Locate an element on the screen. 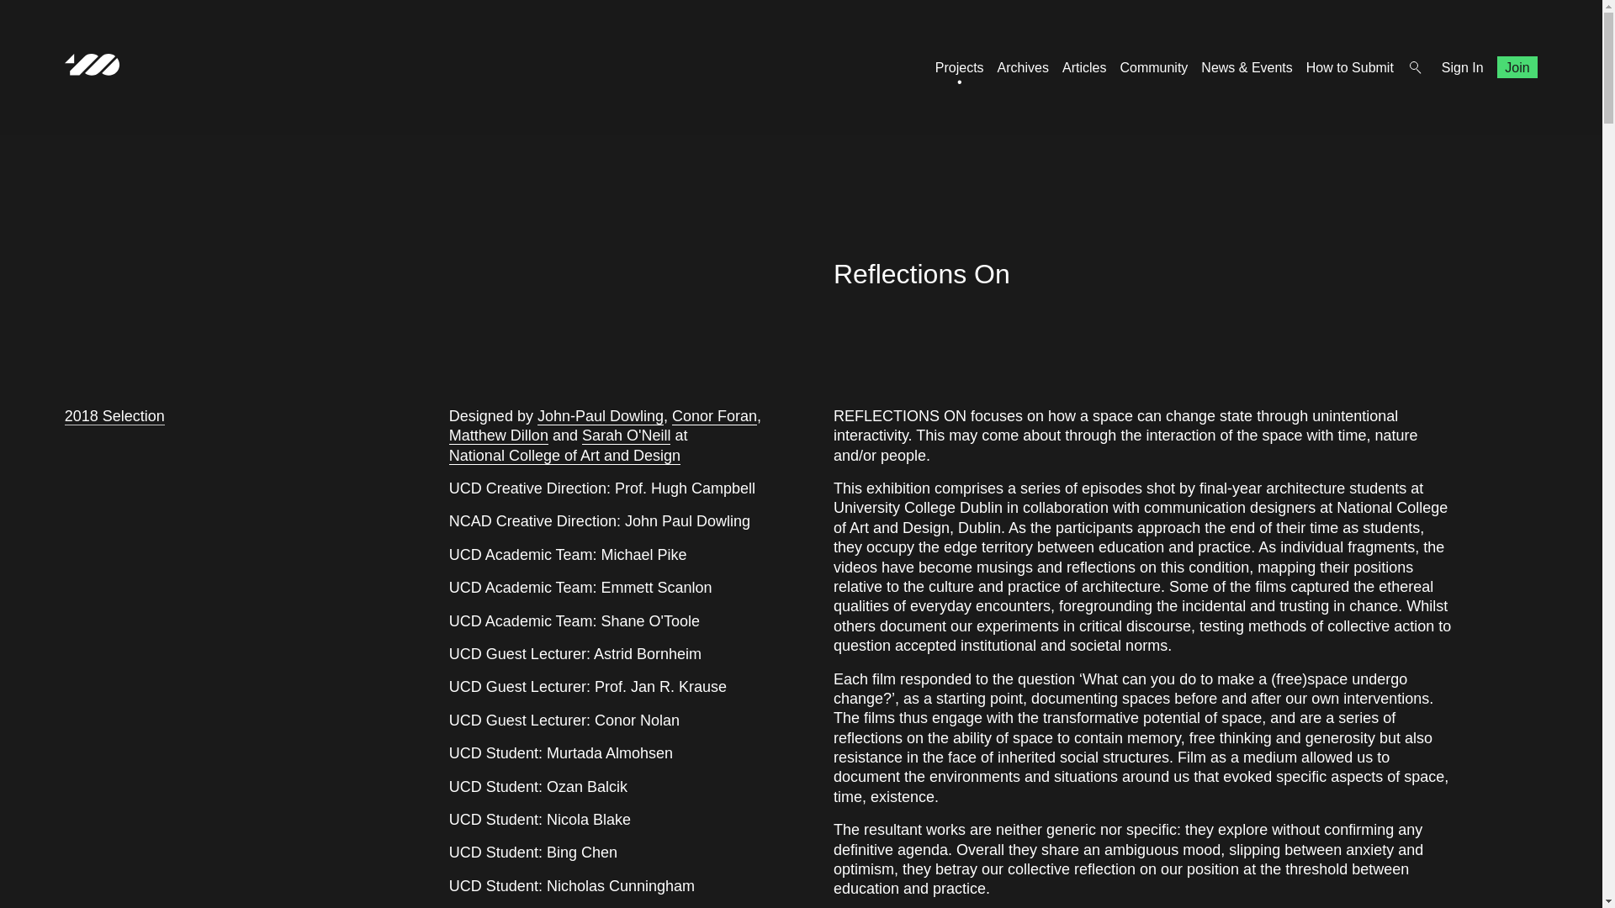 The image size is (1615, 908). Archives is located at coordinates (1023, 67).